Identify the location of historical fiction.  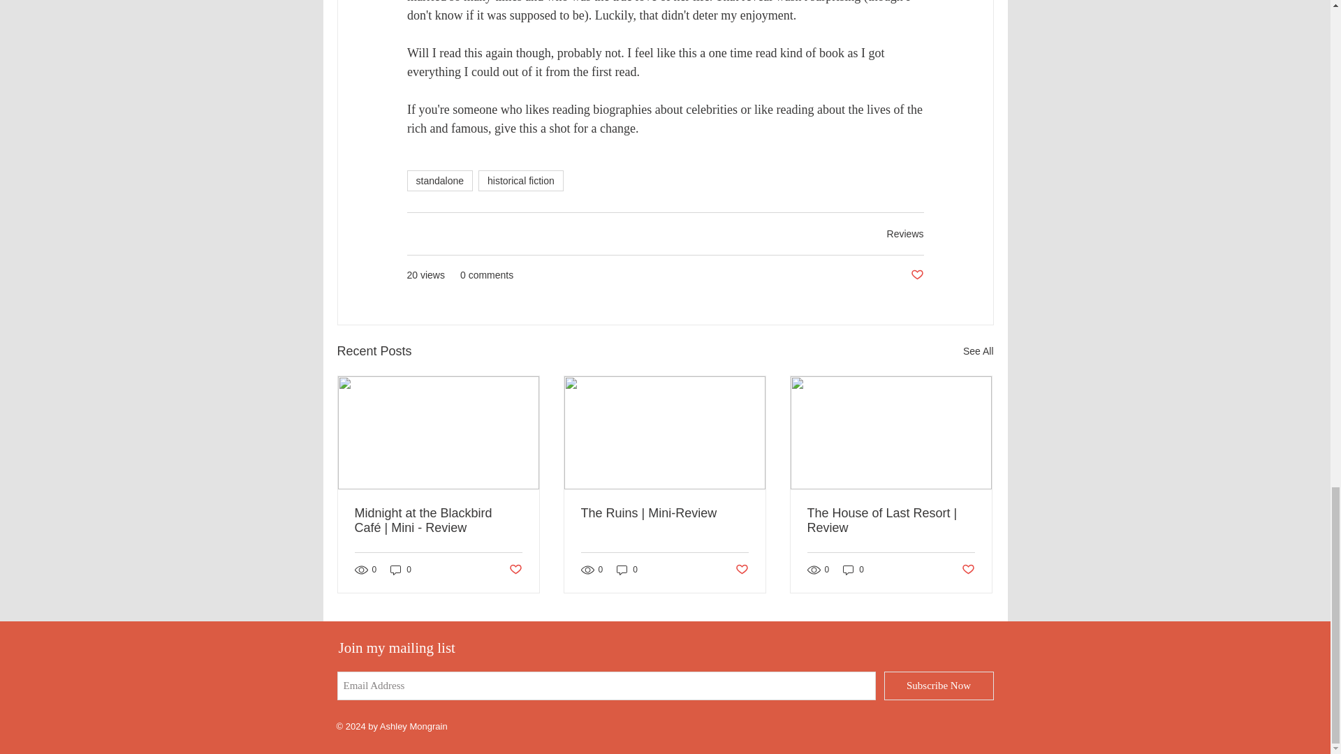
(521, 181).